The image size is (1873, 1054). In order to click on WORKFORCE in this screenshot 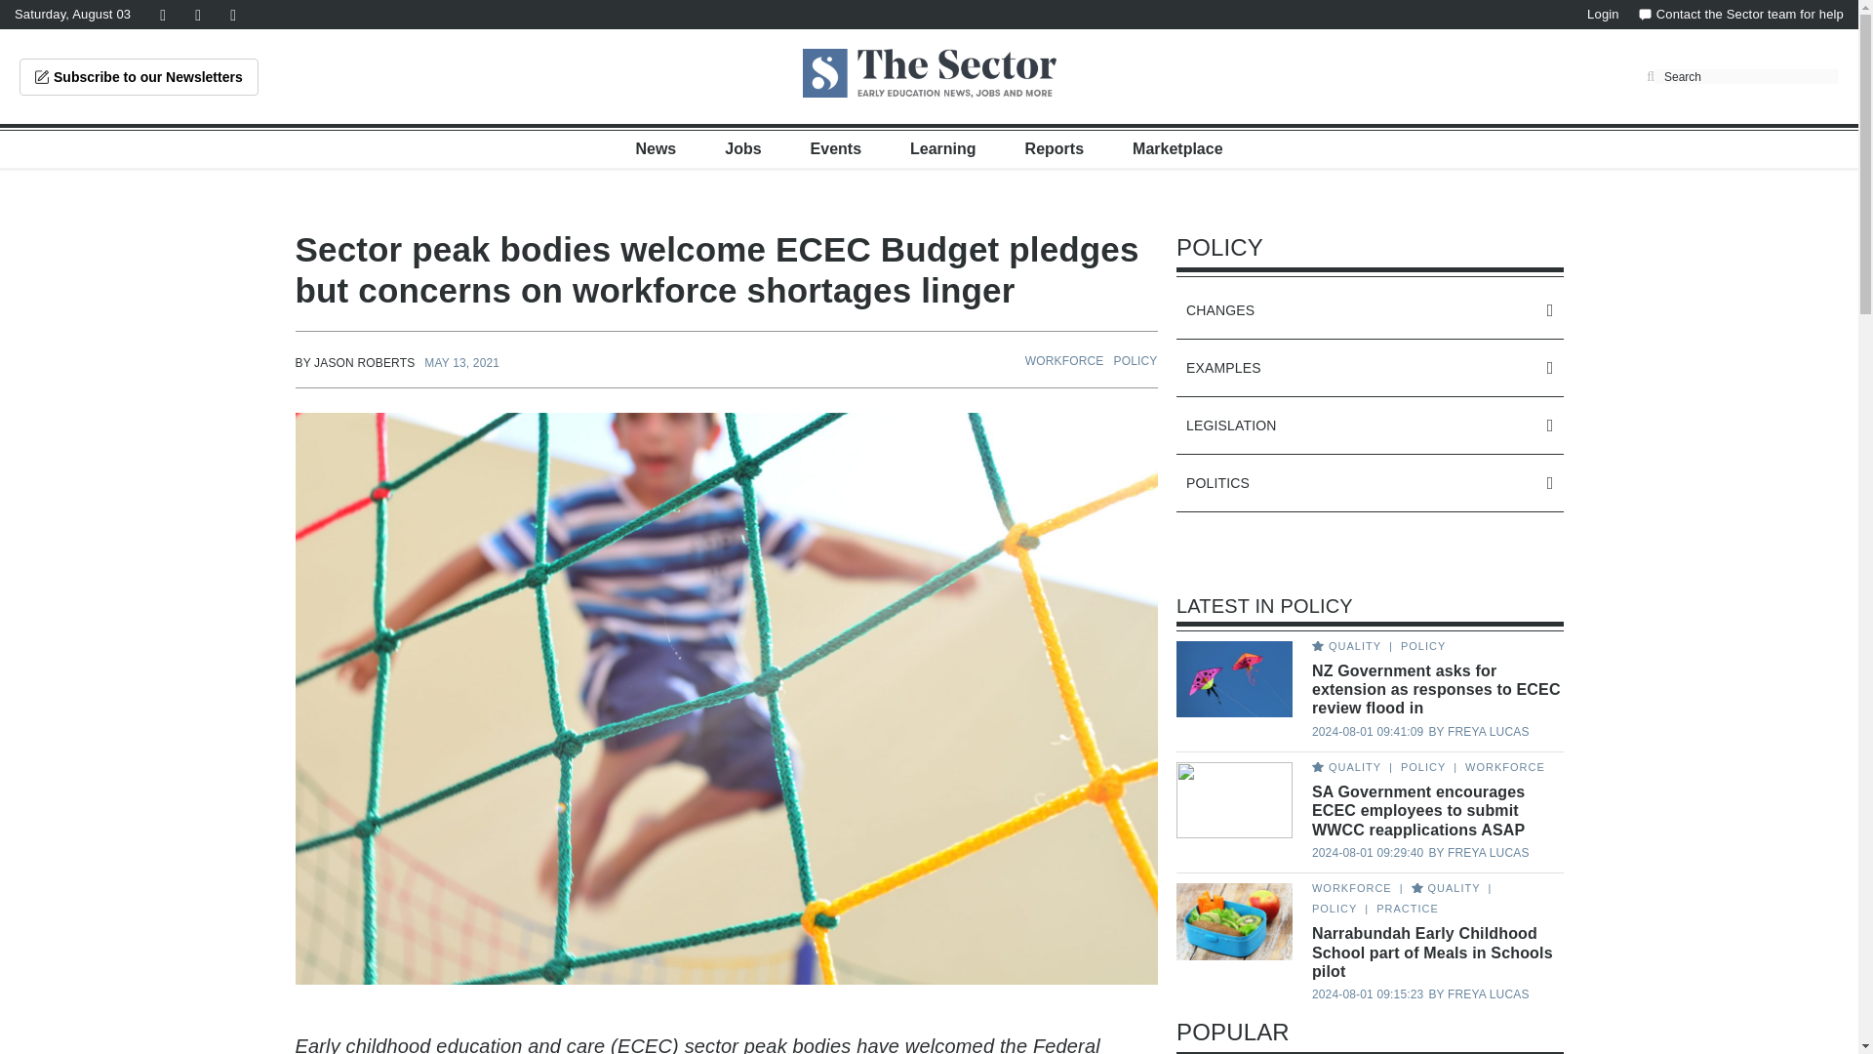, I will do `click(1064, 360)`.